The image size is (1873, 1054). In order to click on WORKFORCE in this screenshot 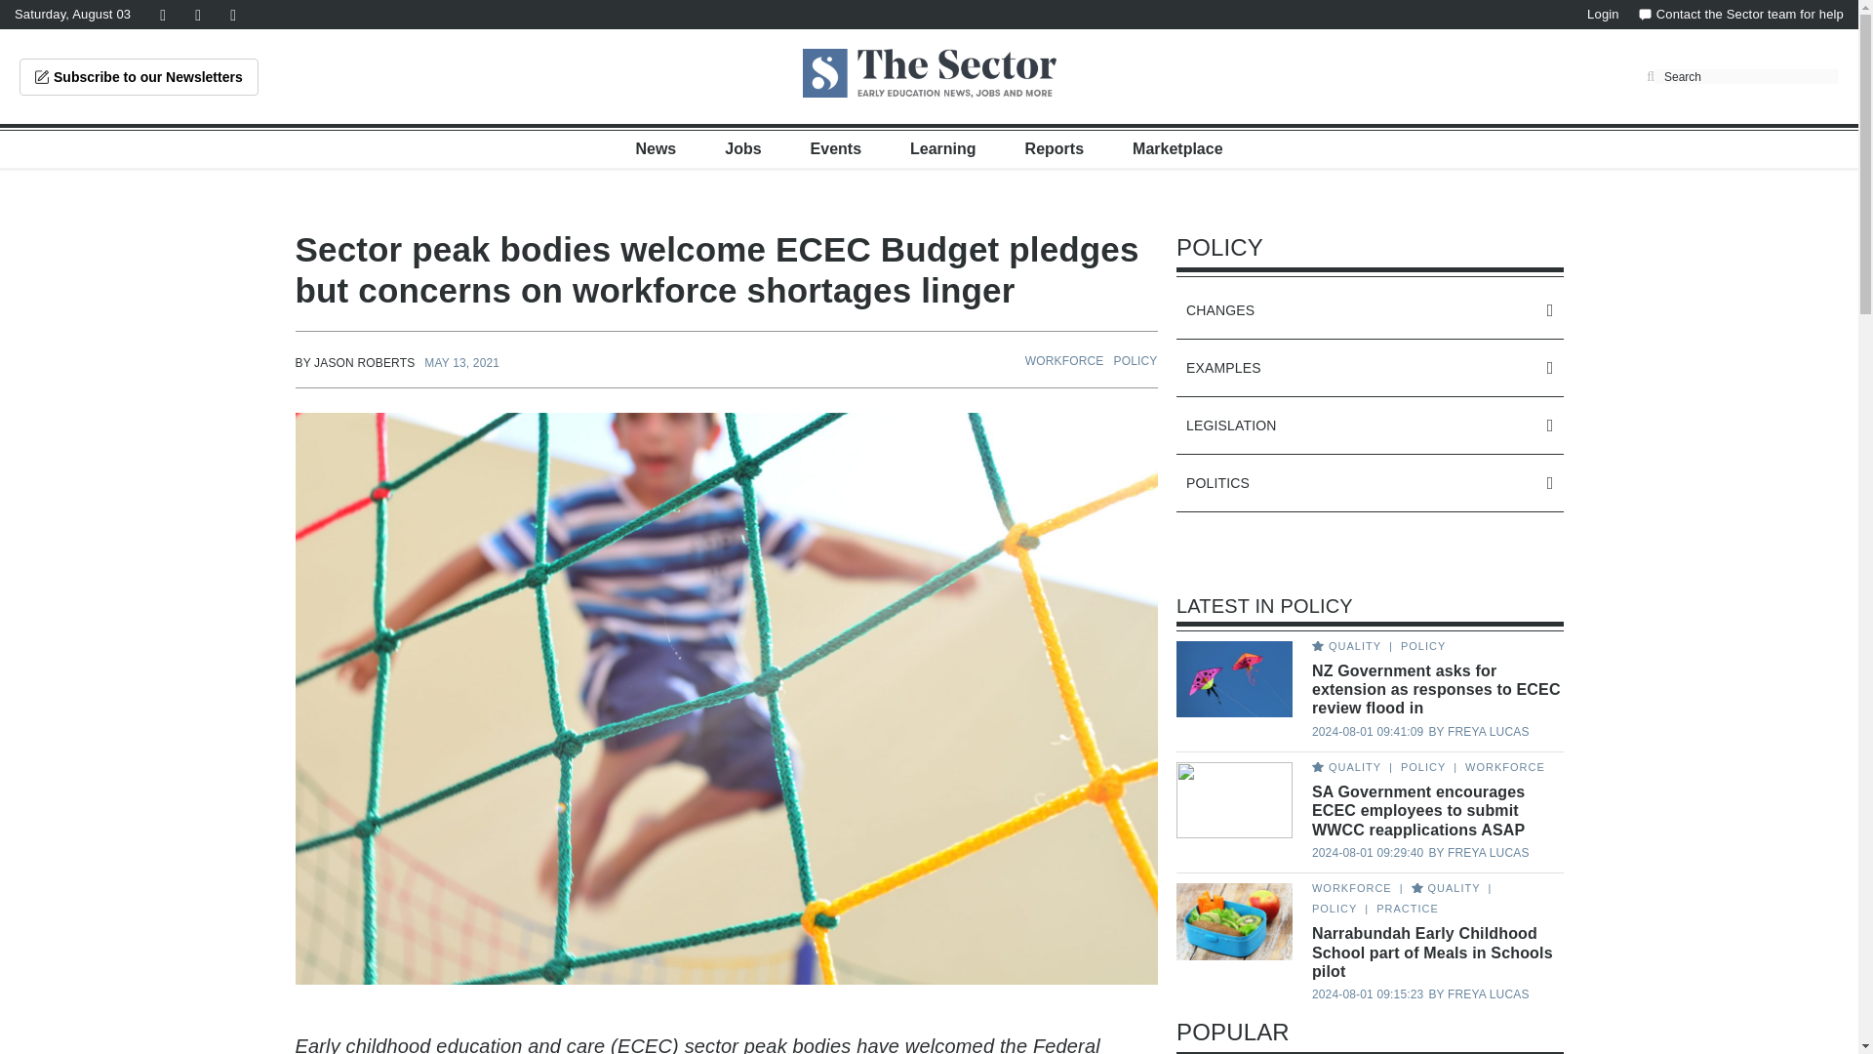, I will do `click(1064, 360)`.